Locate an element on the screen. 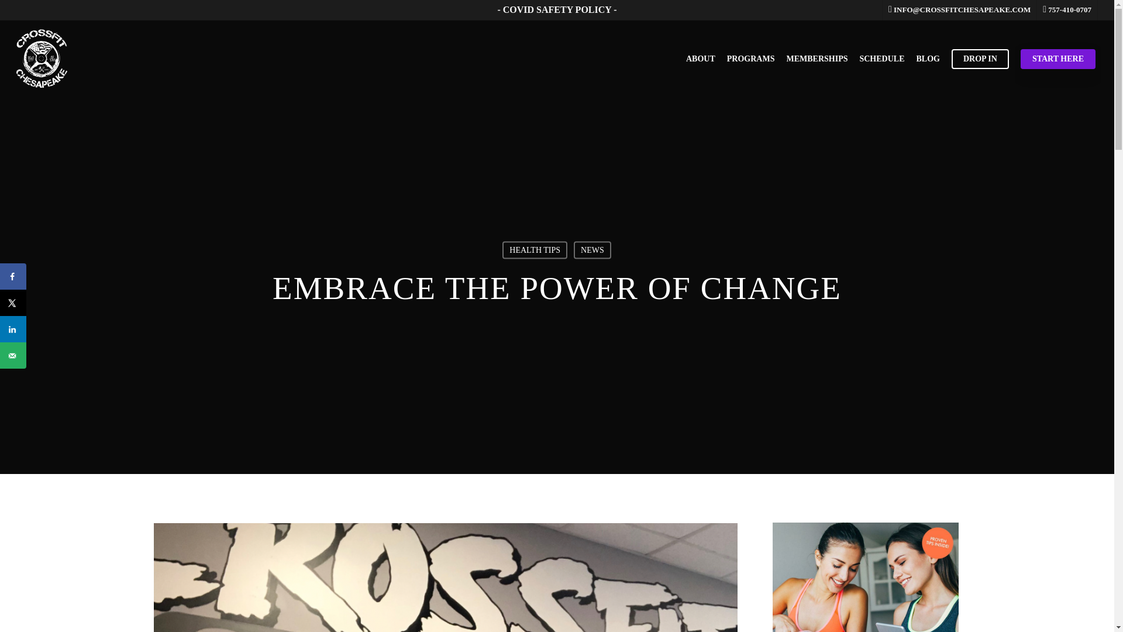 This screenshot has height=632, width=1123. Share on LinkedIn is located at coordinates (13, 329).